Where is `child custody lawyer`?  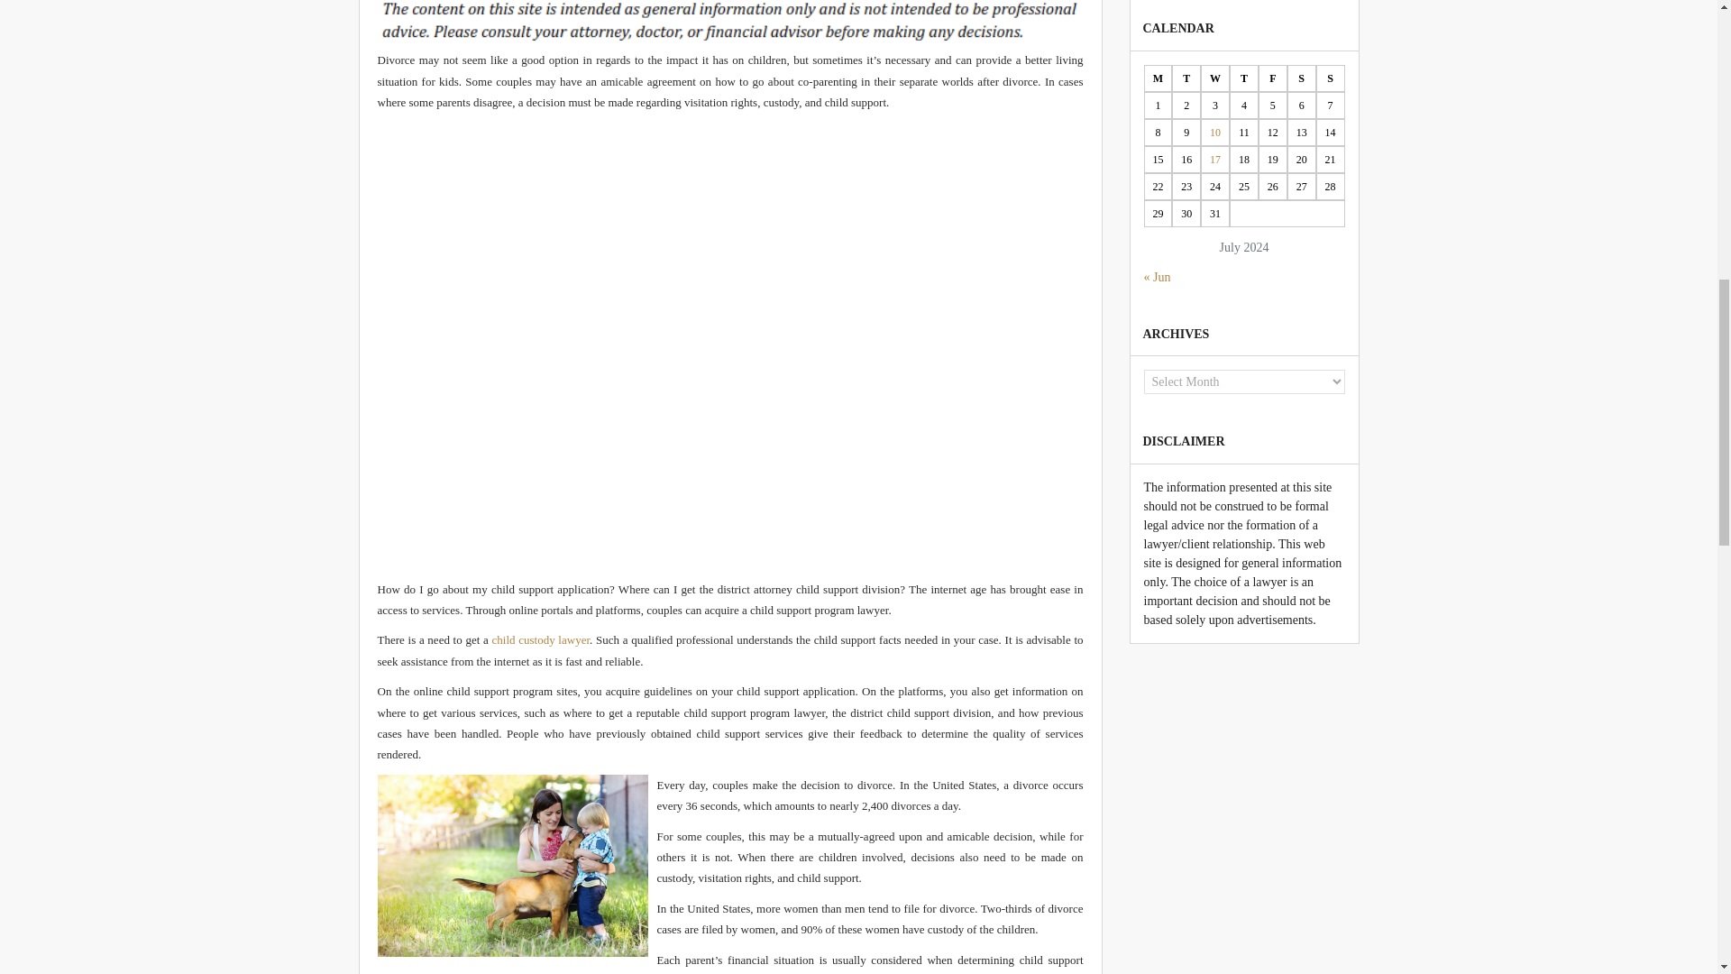 child custody lawyer is located at coordinates (541, 640).